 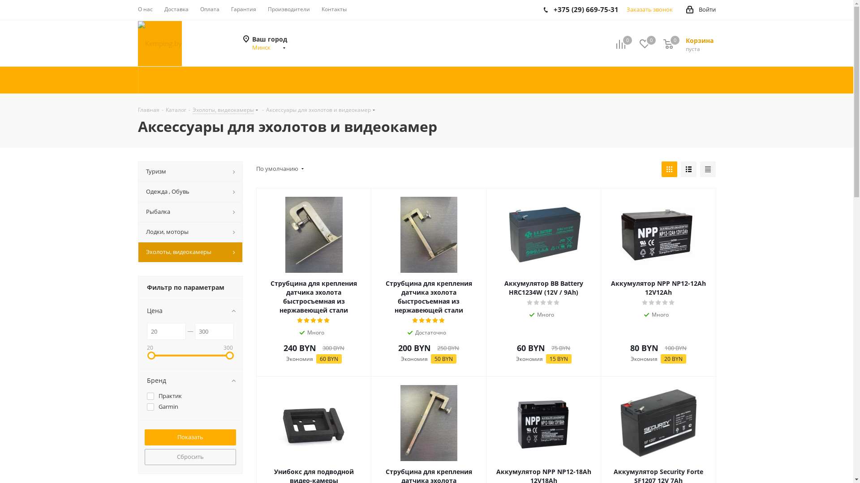 I want to click on 2, so click(x=422, y=321).